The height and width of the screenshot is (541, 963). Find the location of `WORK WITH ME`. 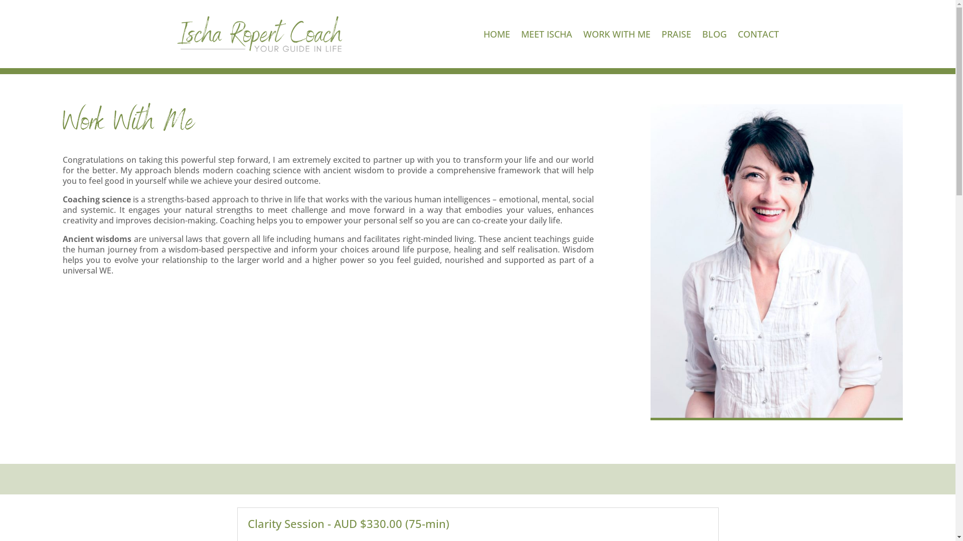

WORK WITH ME is located at coordinates (616, 34).